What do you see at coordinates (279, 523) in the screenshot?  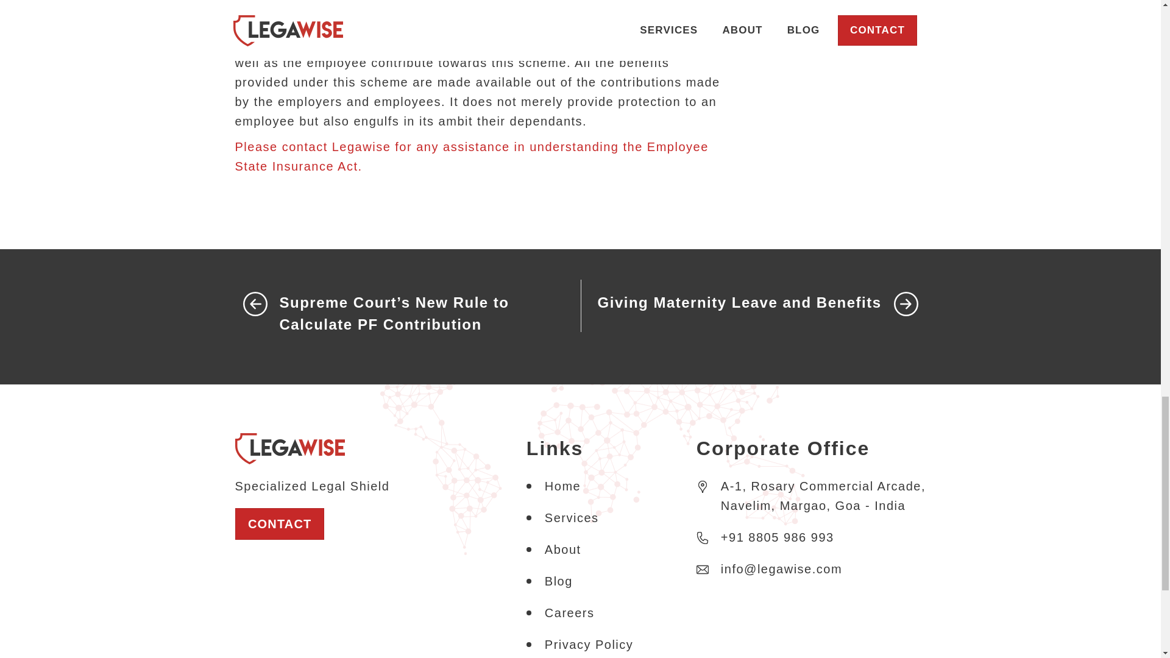 I see `Contact` at bounding box center [279, 523].